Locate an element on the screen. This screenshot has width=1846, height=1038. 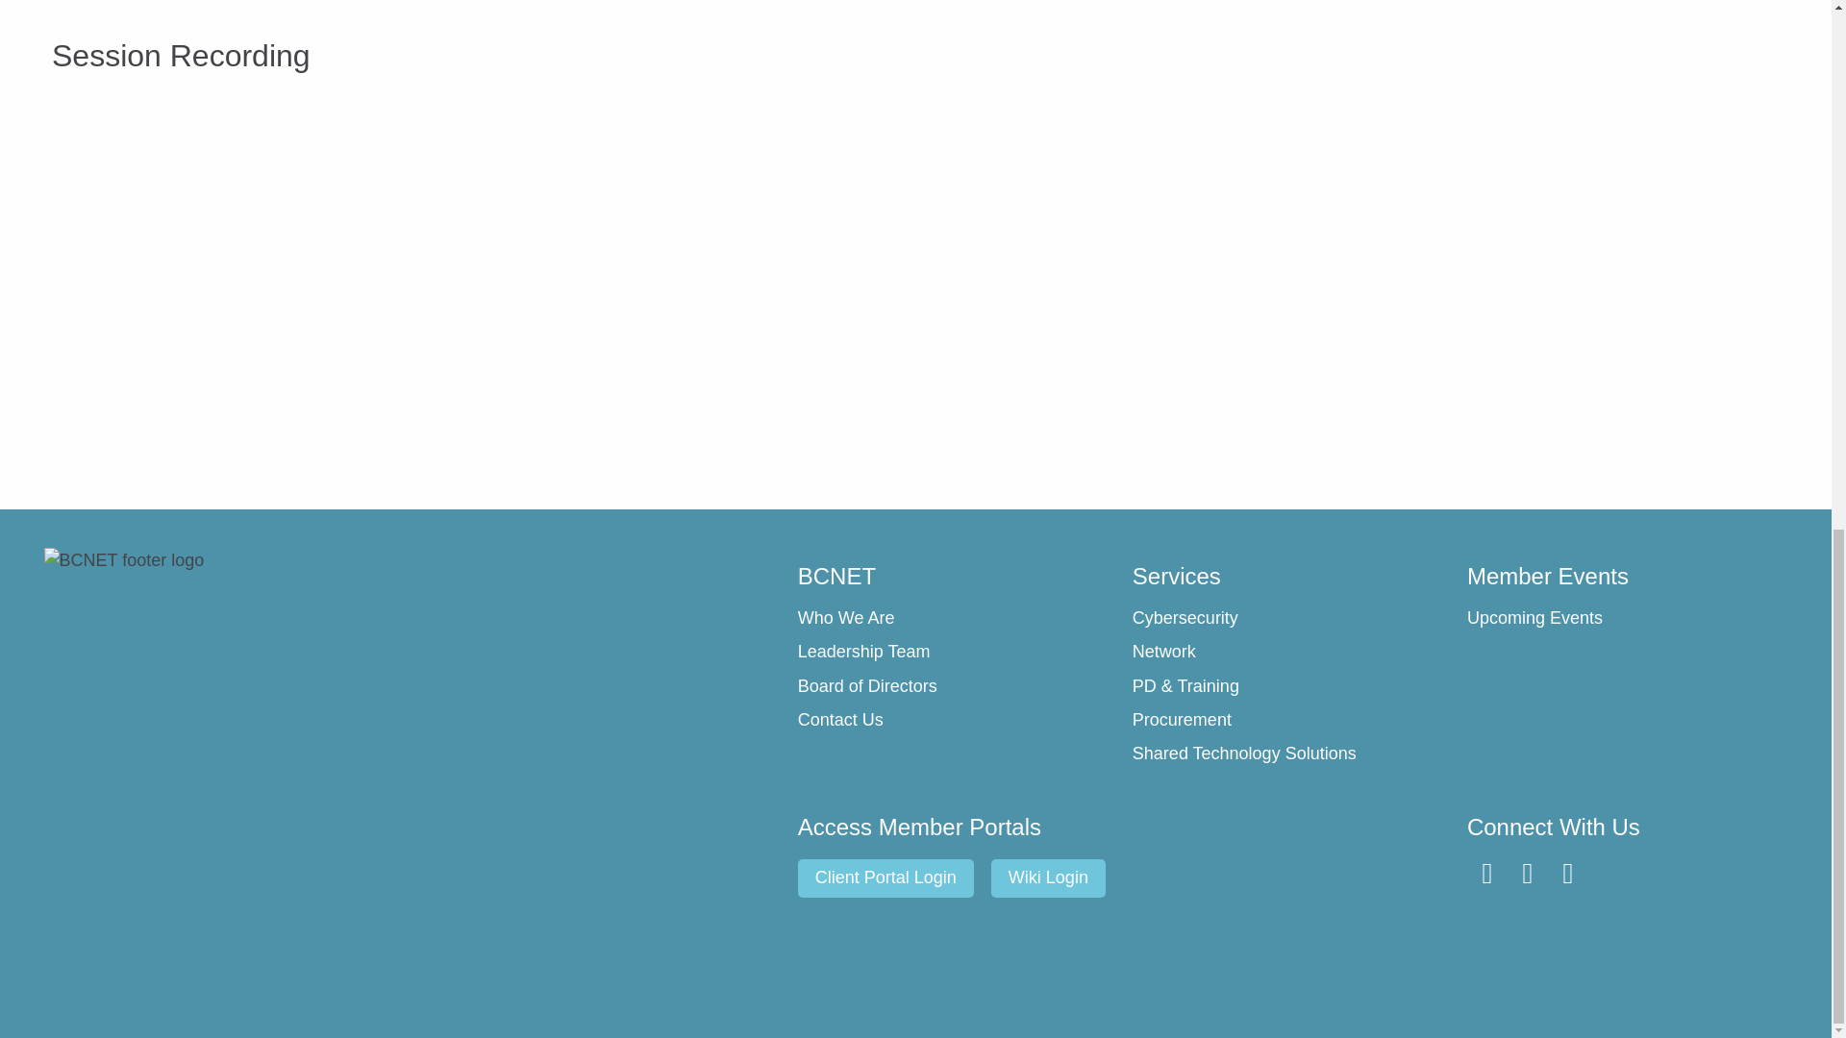
Cybersecurity is located at coordinates (1290, 618).